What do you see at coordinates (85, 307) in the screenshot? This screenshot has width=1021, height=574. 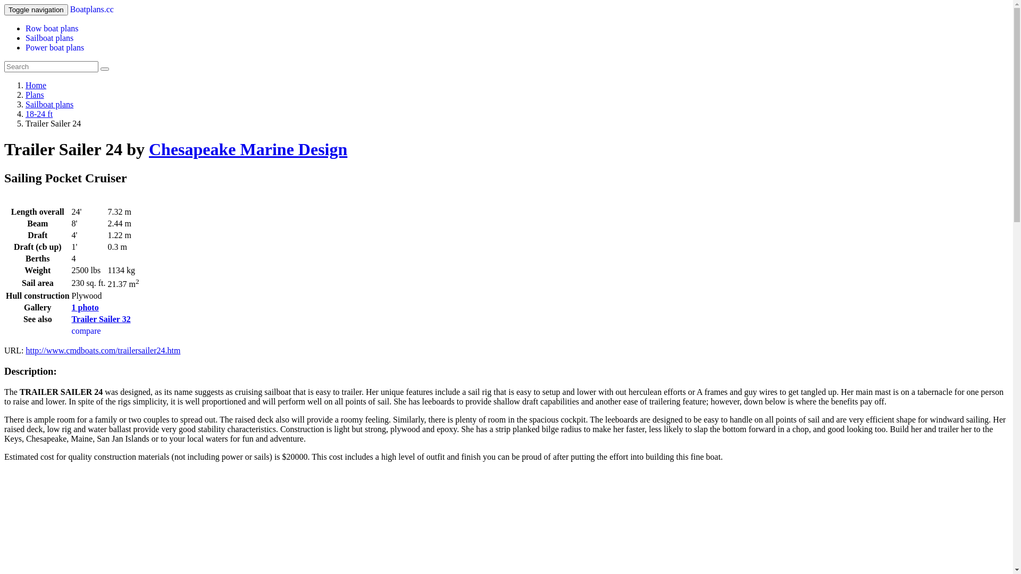 I see `1 photo` at bounding box center [85, 307].